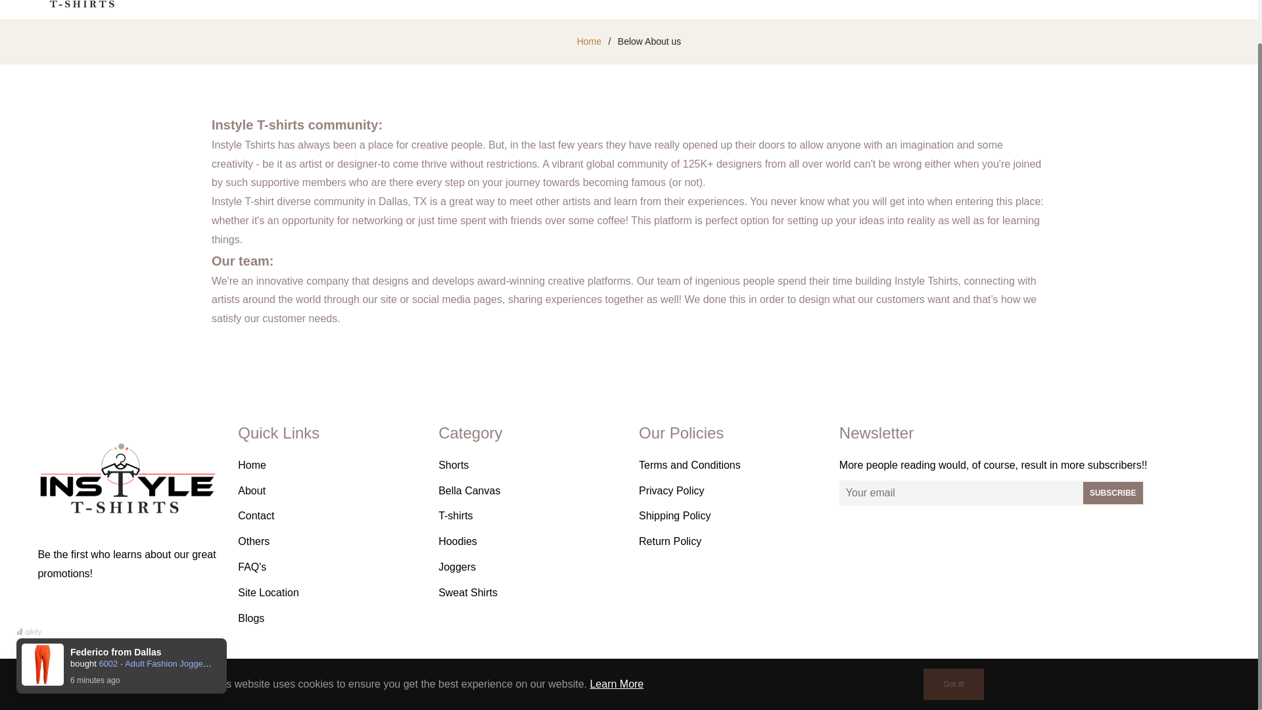 This screenshot has height=710, width=1262. What do you see at coordinates (268, 593) in the screenshot?
I see `Site Location` at bounding box center [268, 593].